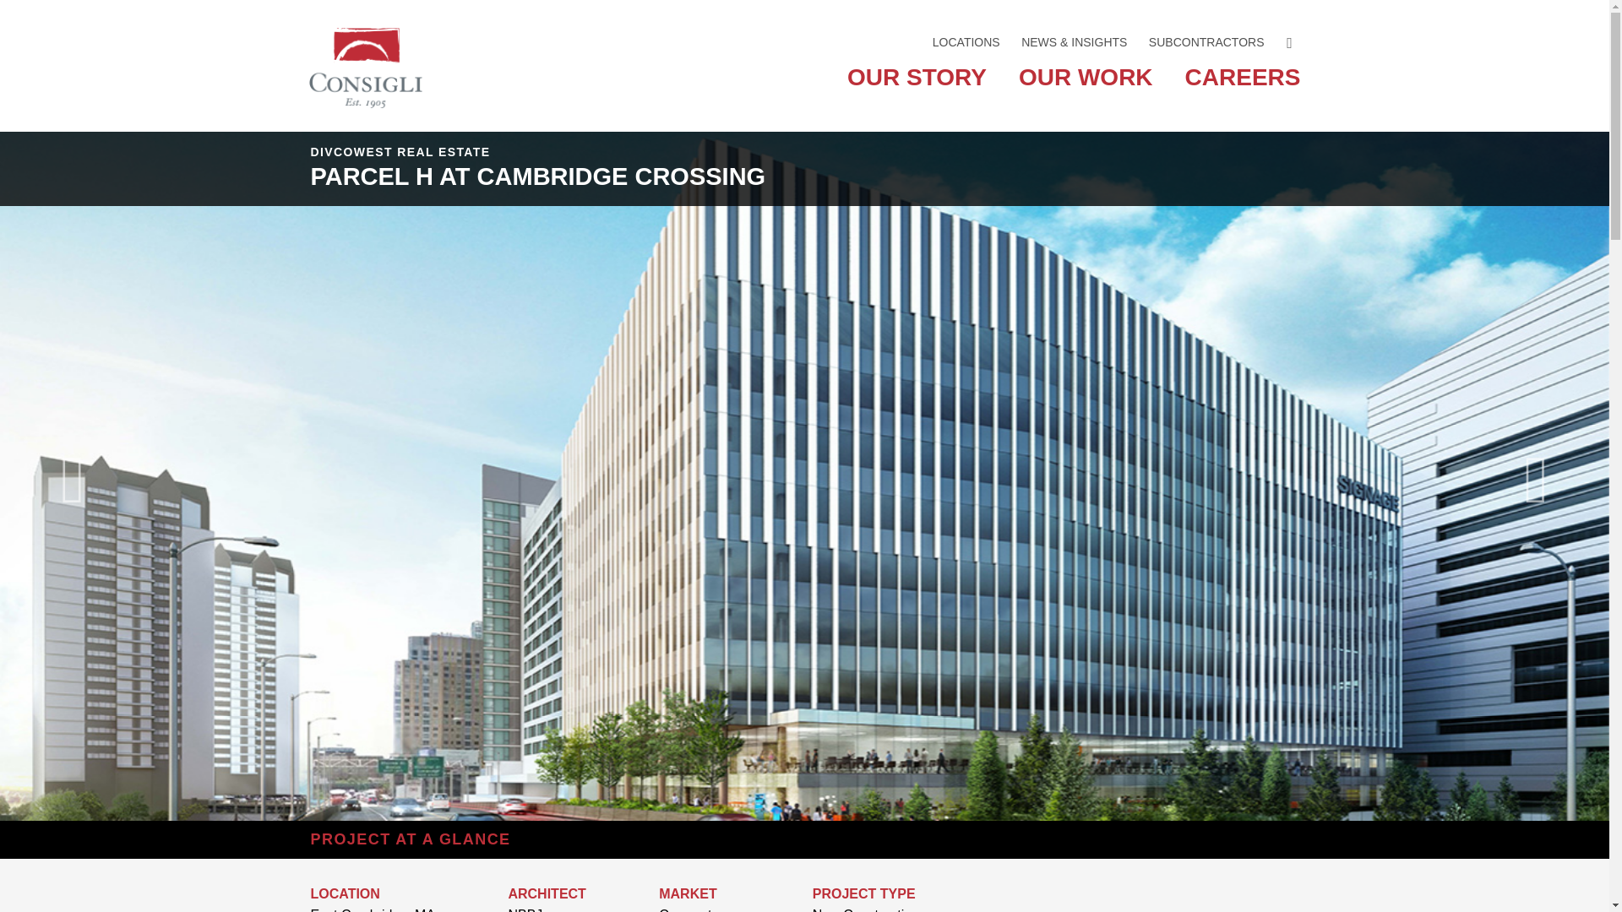 The width and height of the screenshot is (1622, 912). Describe the element at coordinates (966, 42) in the screenshot. I see `LOCATIONS` at that location.